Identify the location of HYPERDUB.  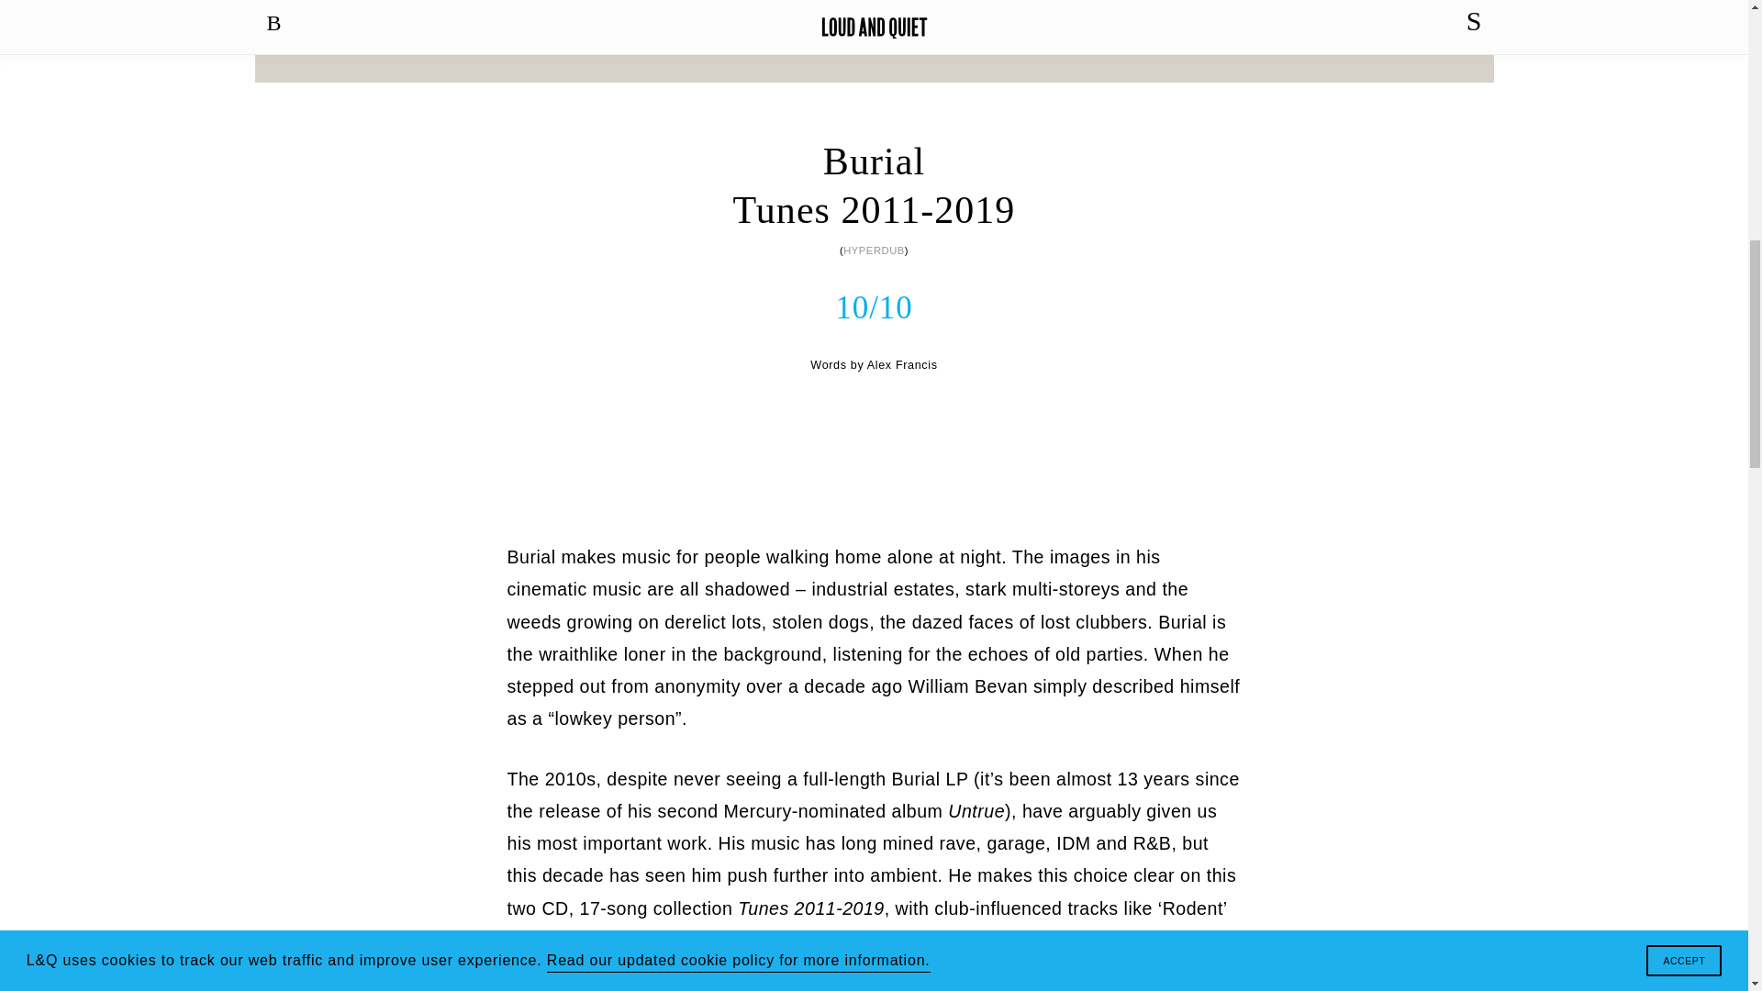
(874, 250).